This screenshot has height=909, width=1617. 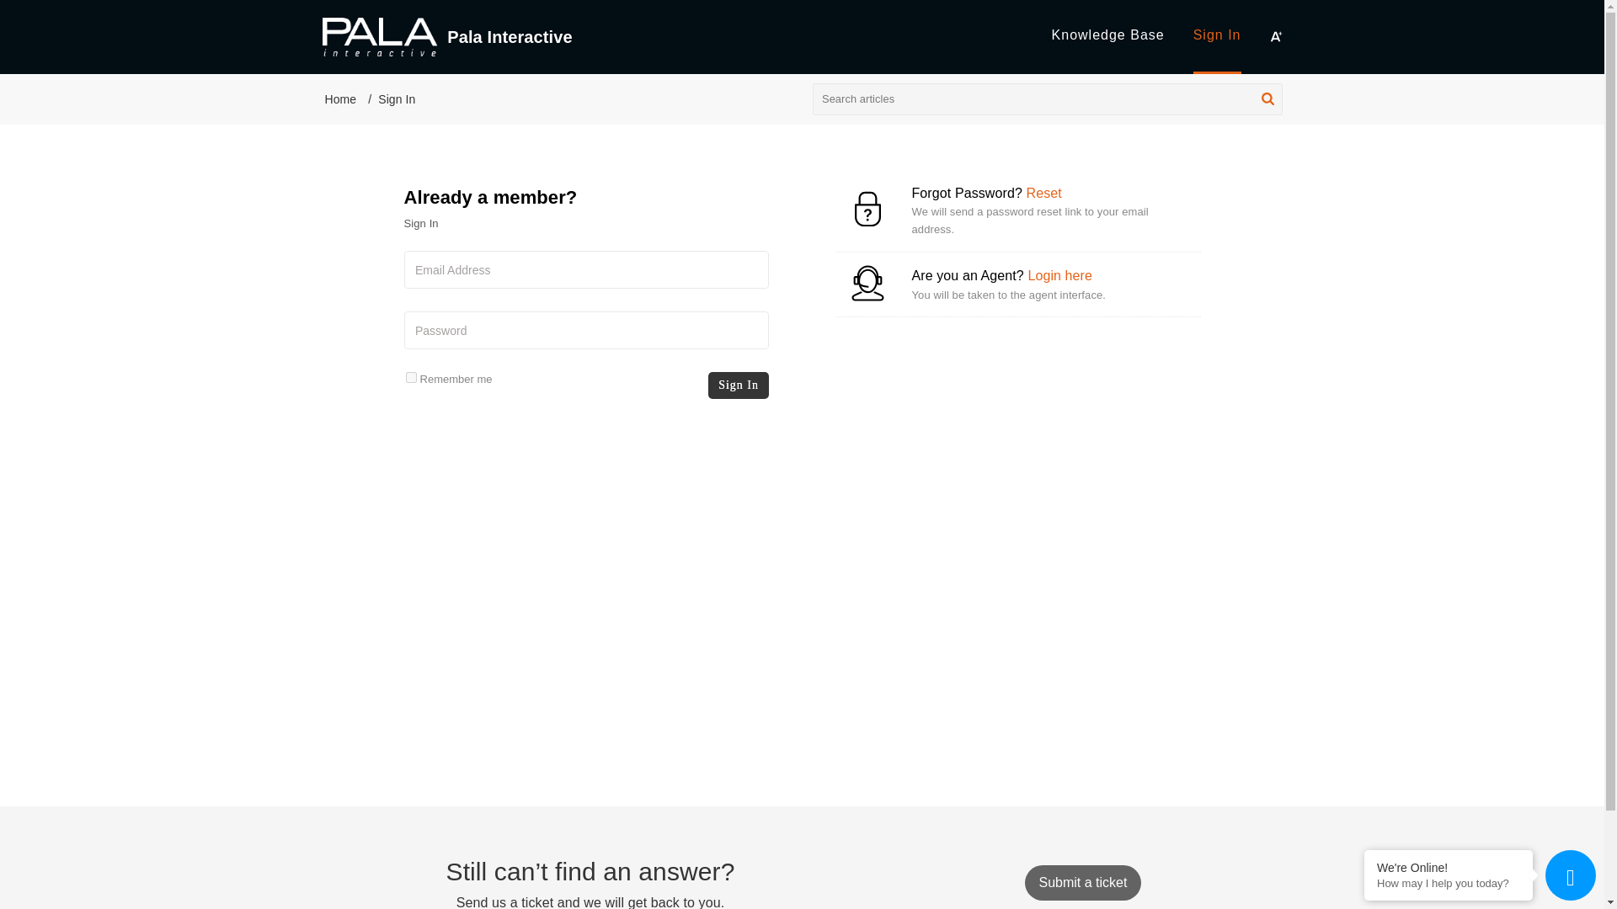 What do you see at coordinates (1043, 193) in the screenshot?
I see `Reset` at bounding box center [1043, 193].